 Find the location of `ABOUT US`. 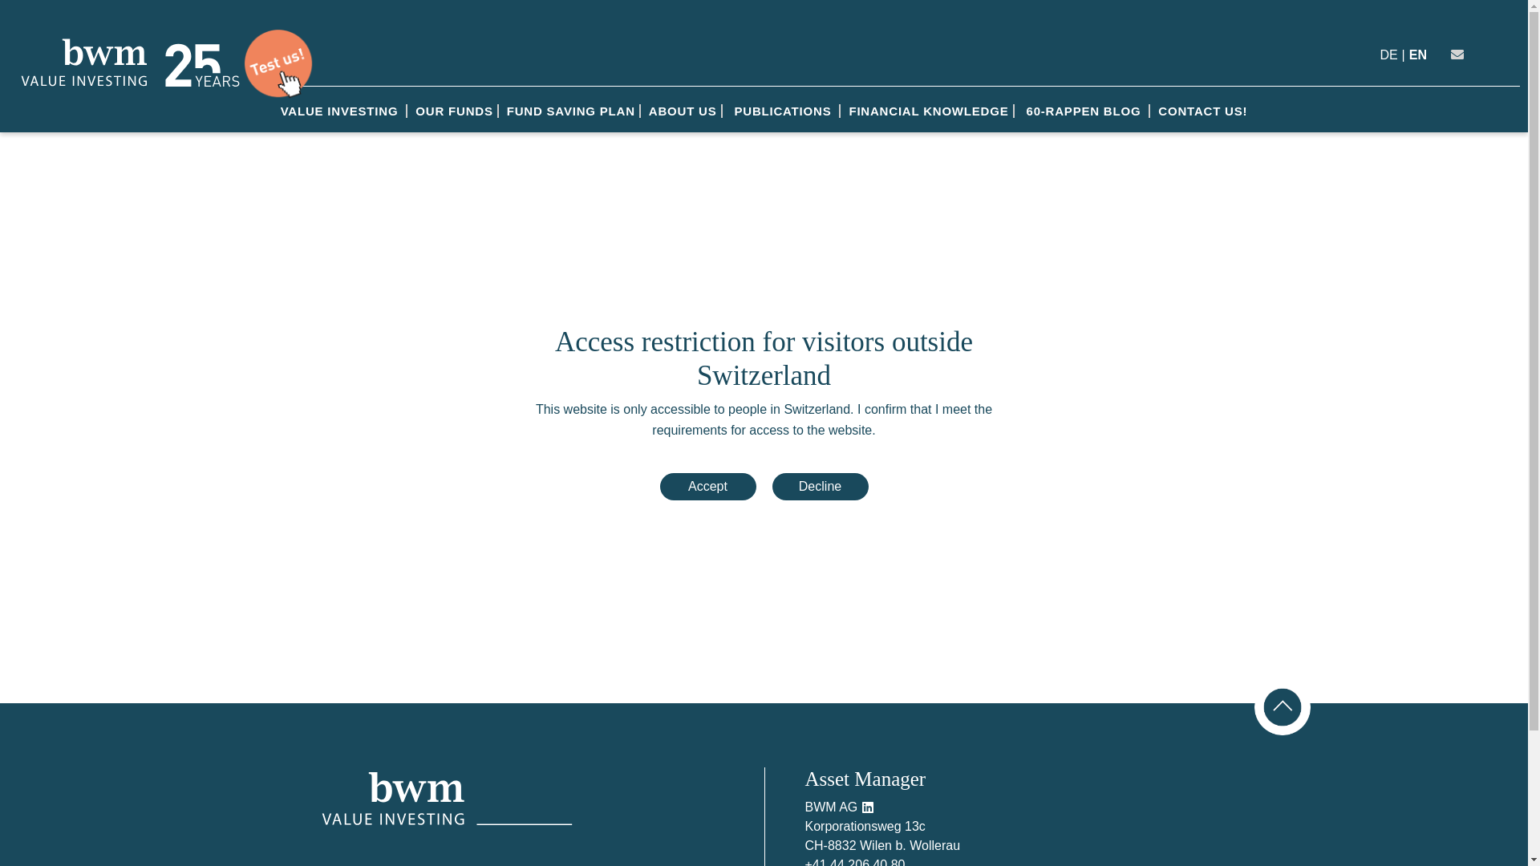

ABOUT US is located at coordinates (683, 111).